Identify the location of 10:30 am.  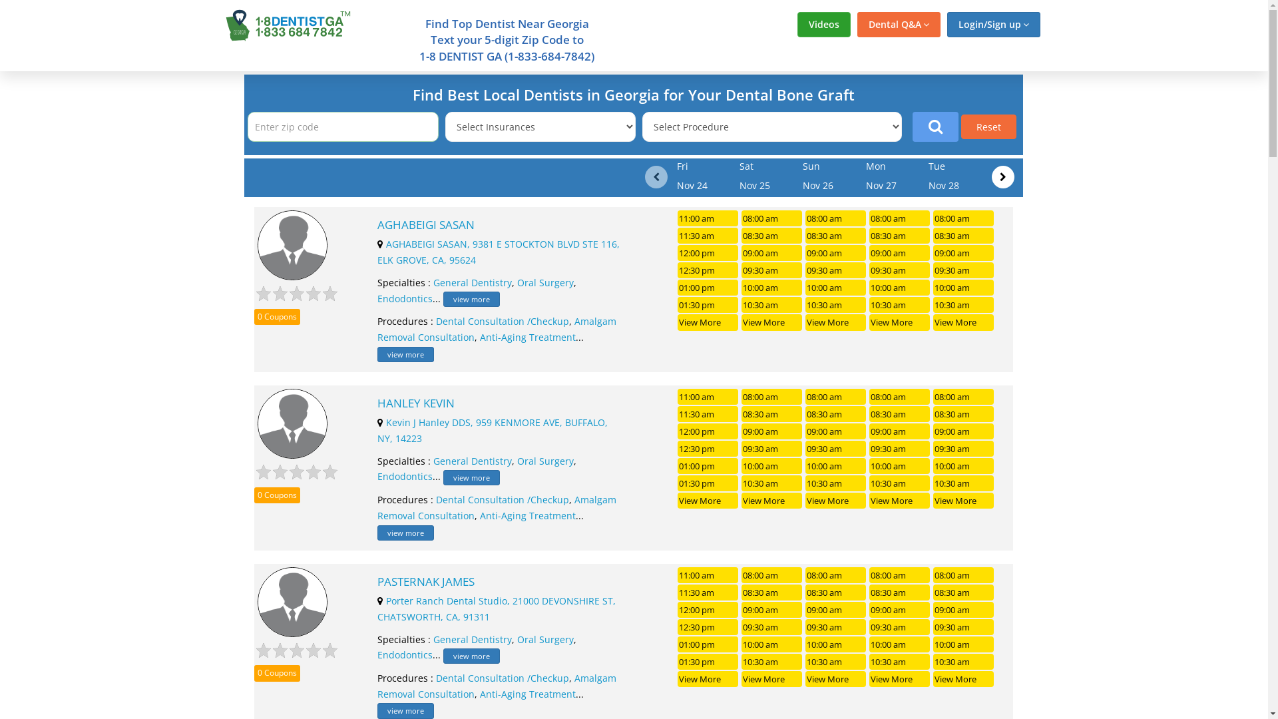
(964, 662).